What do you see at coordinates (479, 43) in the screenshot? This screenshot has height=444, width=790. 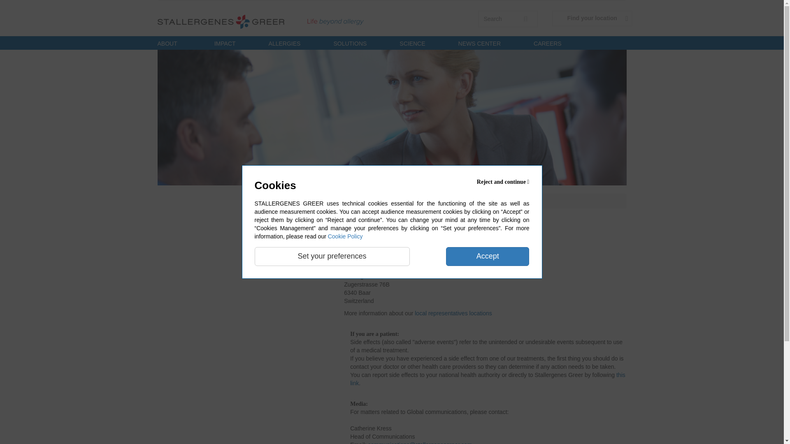 I see `NEWS CENTER` at bounding box center [479, 43].